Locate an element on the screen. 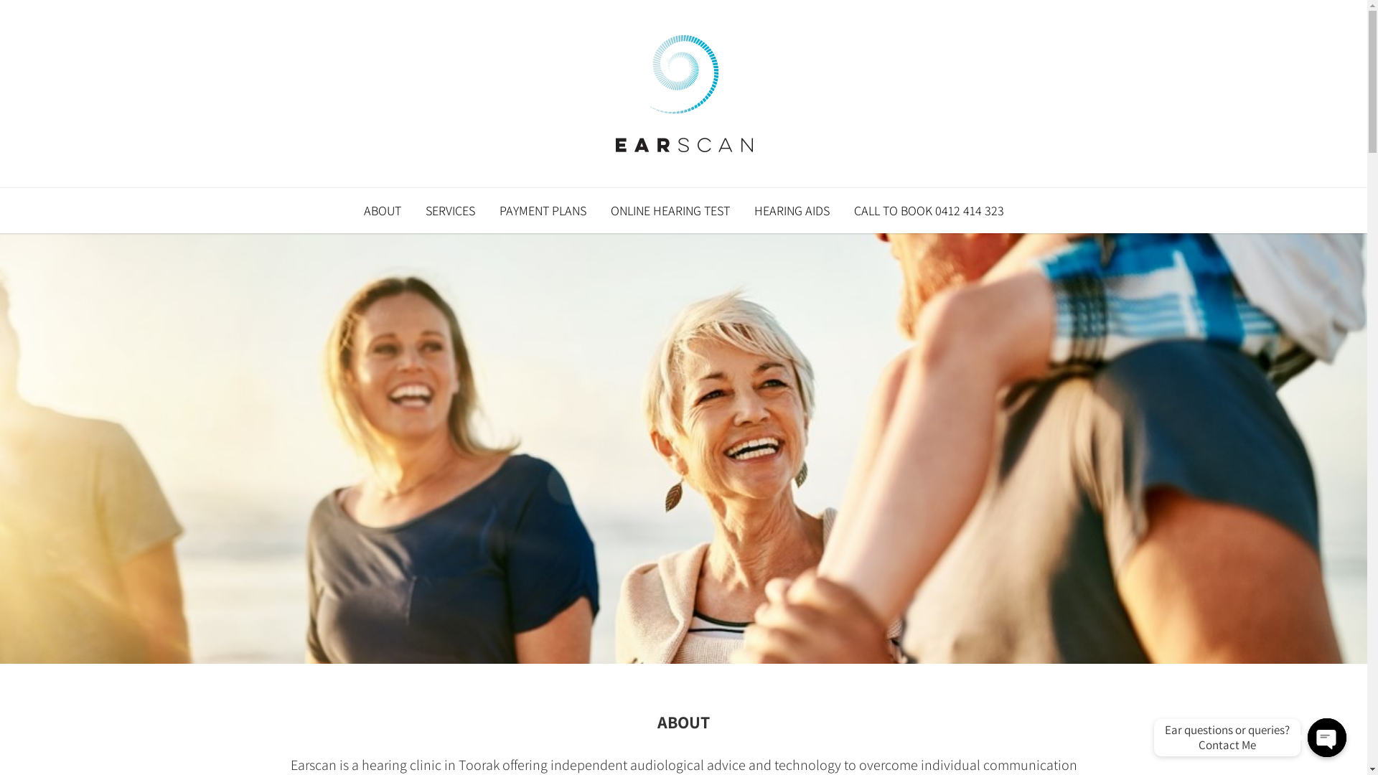 The height and width of the screenshot is (775, 1378). Search is located at coordinates (34, 16).